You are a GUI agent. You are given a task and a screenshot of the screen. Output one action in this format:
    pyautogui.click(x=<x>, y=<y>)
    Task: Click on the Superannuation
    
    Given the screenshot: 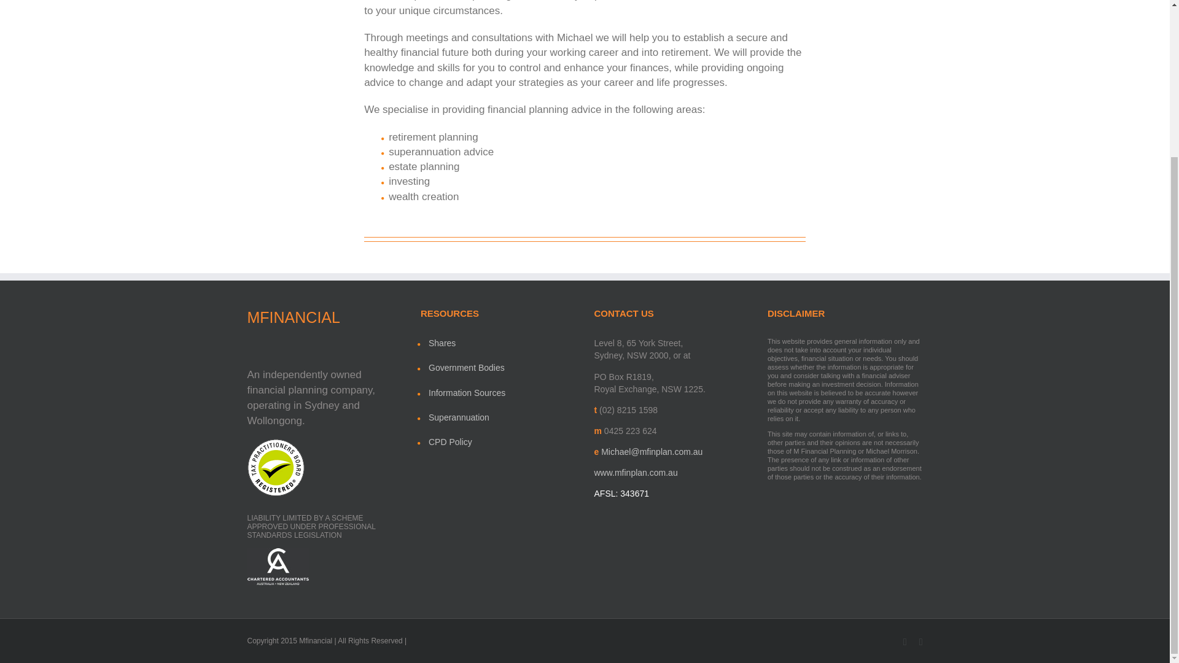 What is the action you would take?
    pyautogui.click(x=502, y=417)
    